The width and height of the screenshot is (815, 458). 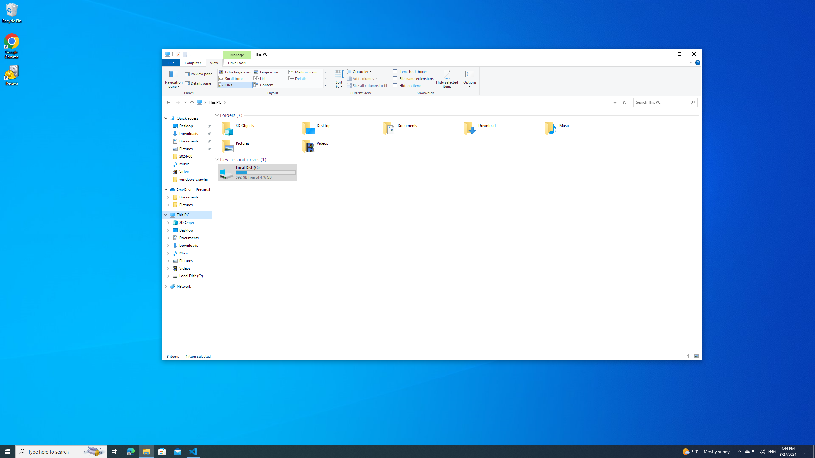 I want to click on File Explorer - 1 running window, so click(x=146, y=452).